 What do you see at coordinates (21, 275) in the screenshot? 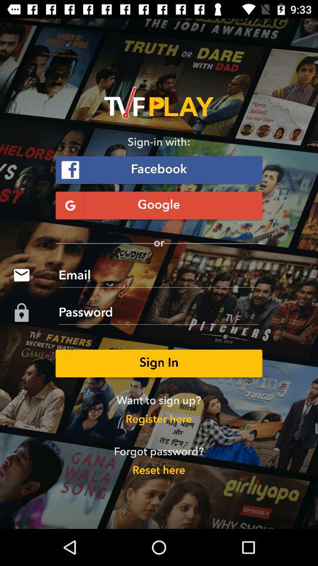
I see `select the icon which is before email on page` at bounding box center [21, 275].